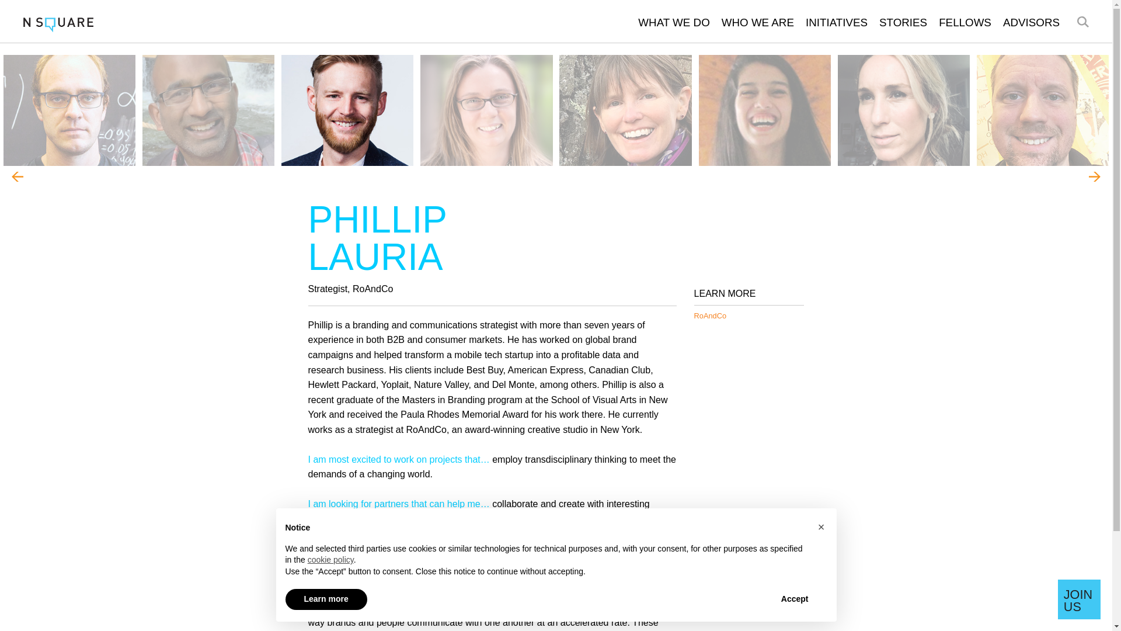 This screenshot has width=1121, height=631. What do you see at coordinates (965, 22) in the screenshot?
I see `FELLOWS` at bounding box center [965, 22].